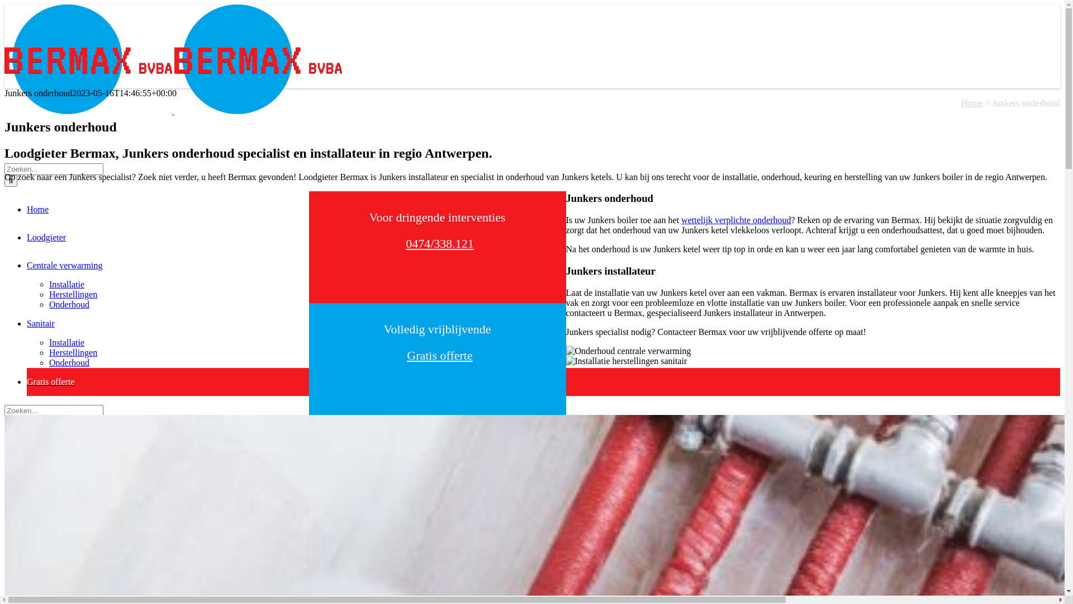 This screenshot has width=1073, height=604. I want to click on Home, so click(38, 209).